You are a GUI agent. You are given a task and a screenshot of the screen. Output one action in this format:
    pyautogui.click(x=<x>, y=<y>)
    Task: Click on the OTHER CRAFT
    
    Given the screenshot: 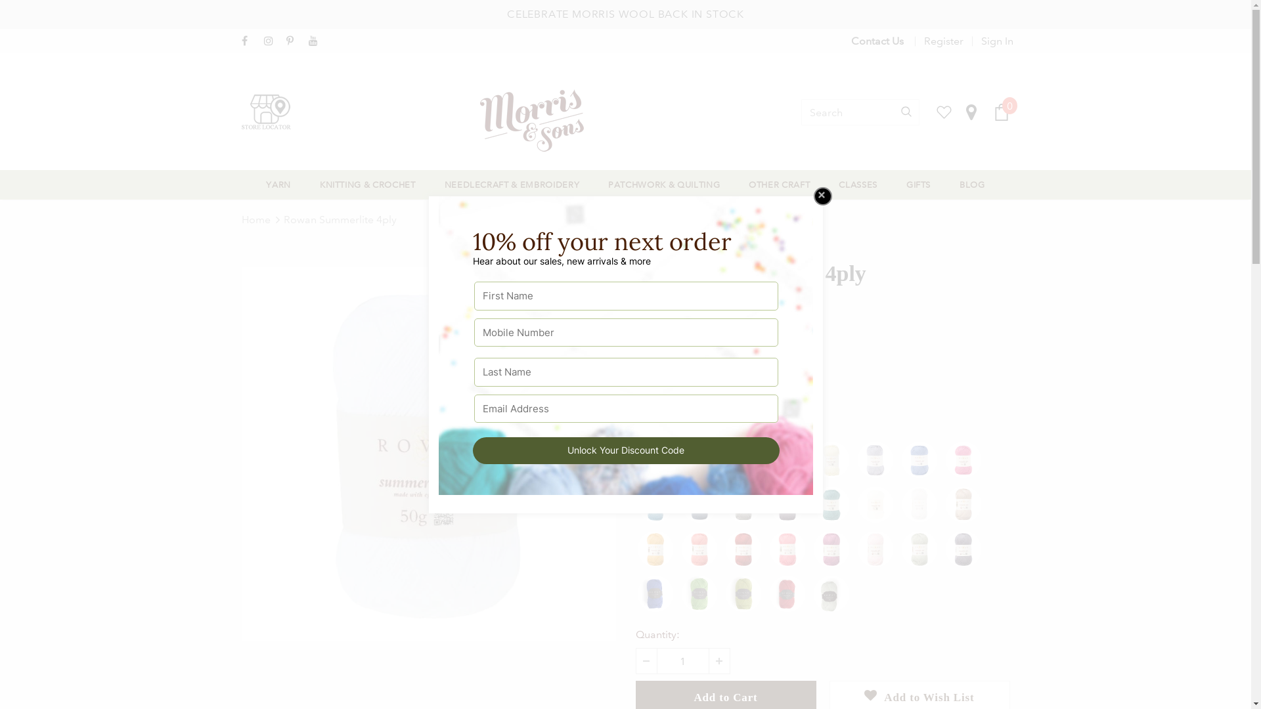 What is the action you would take?
    pyautogui.click(x=779, y=185)
    